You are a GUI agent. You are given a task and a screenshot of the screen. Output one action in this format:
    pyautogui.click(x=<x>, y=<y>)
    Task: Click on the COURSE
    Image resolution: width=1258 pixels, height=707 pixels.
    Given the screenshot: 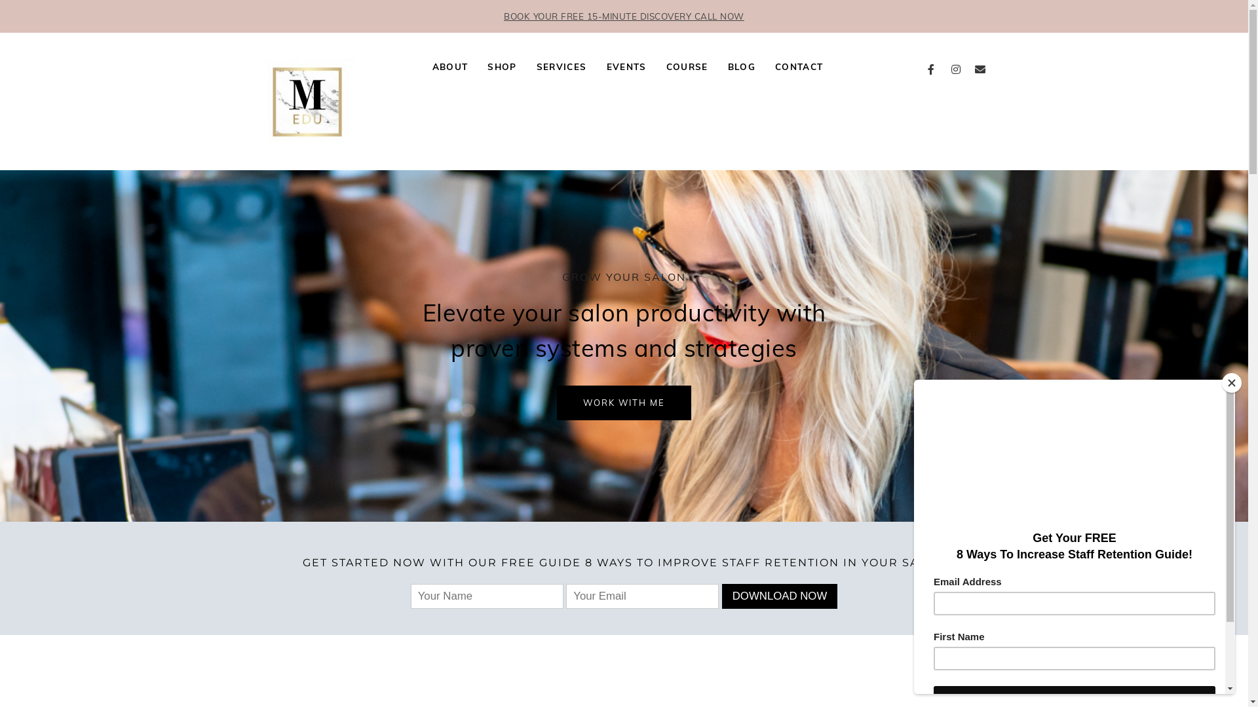 What is the action you would take?
    pyautogui.click(x=687, y=67)
    